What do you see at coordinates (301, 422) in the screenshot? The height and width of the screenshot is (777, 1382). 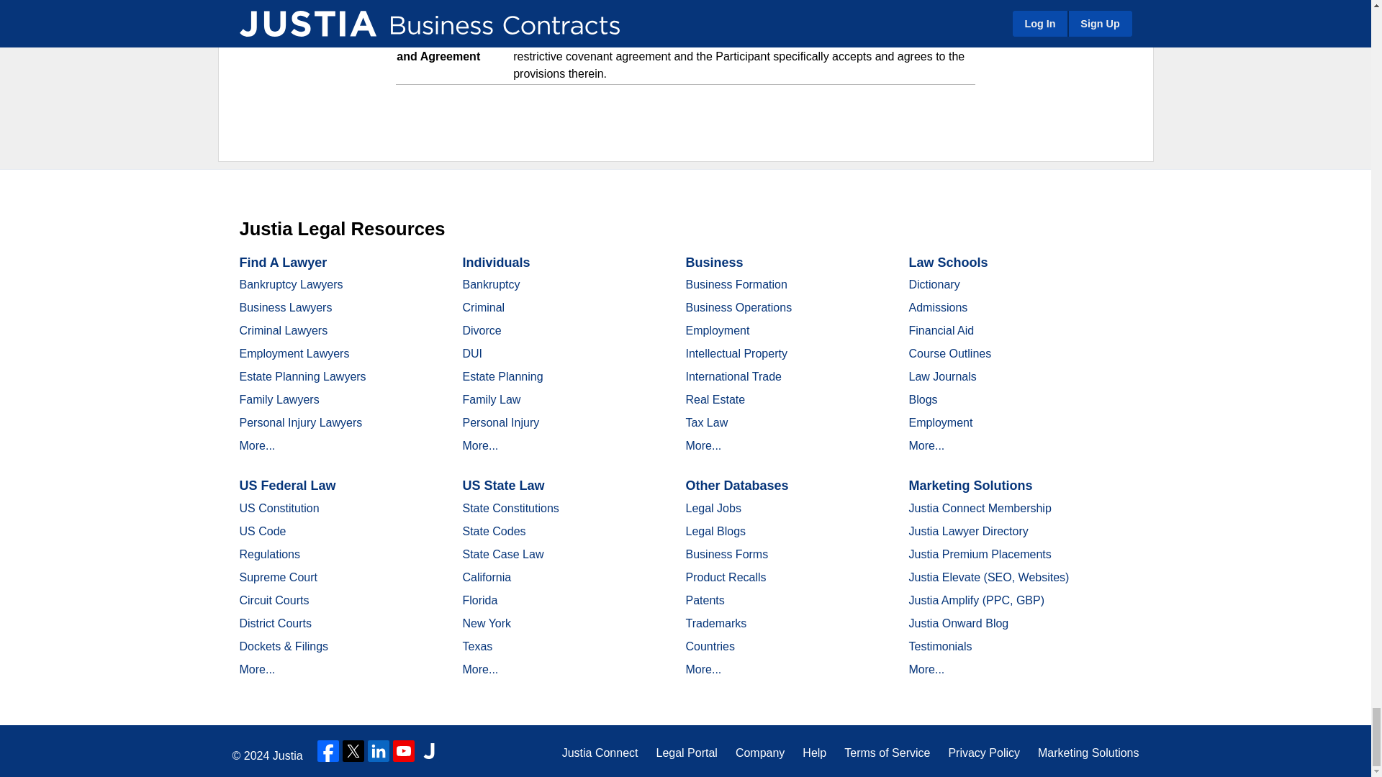 I see `Personal Injury Lawyers` at bounding box center [301, 422].